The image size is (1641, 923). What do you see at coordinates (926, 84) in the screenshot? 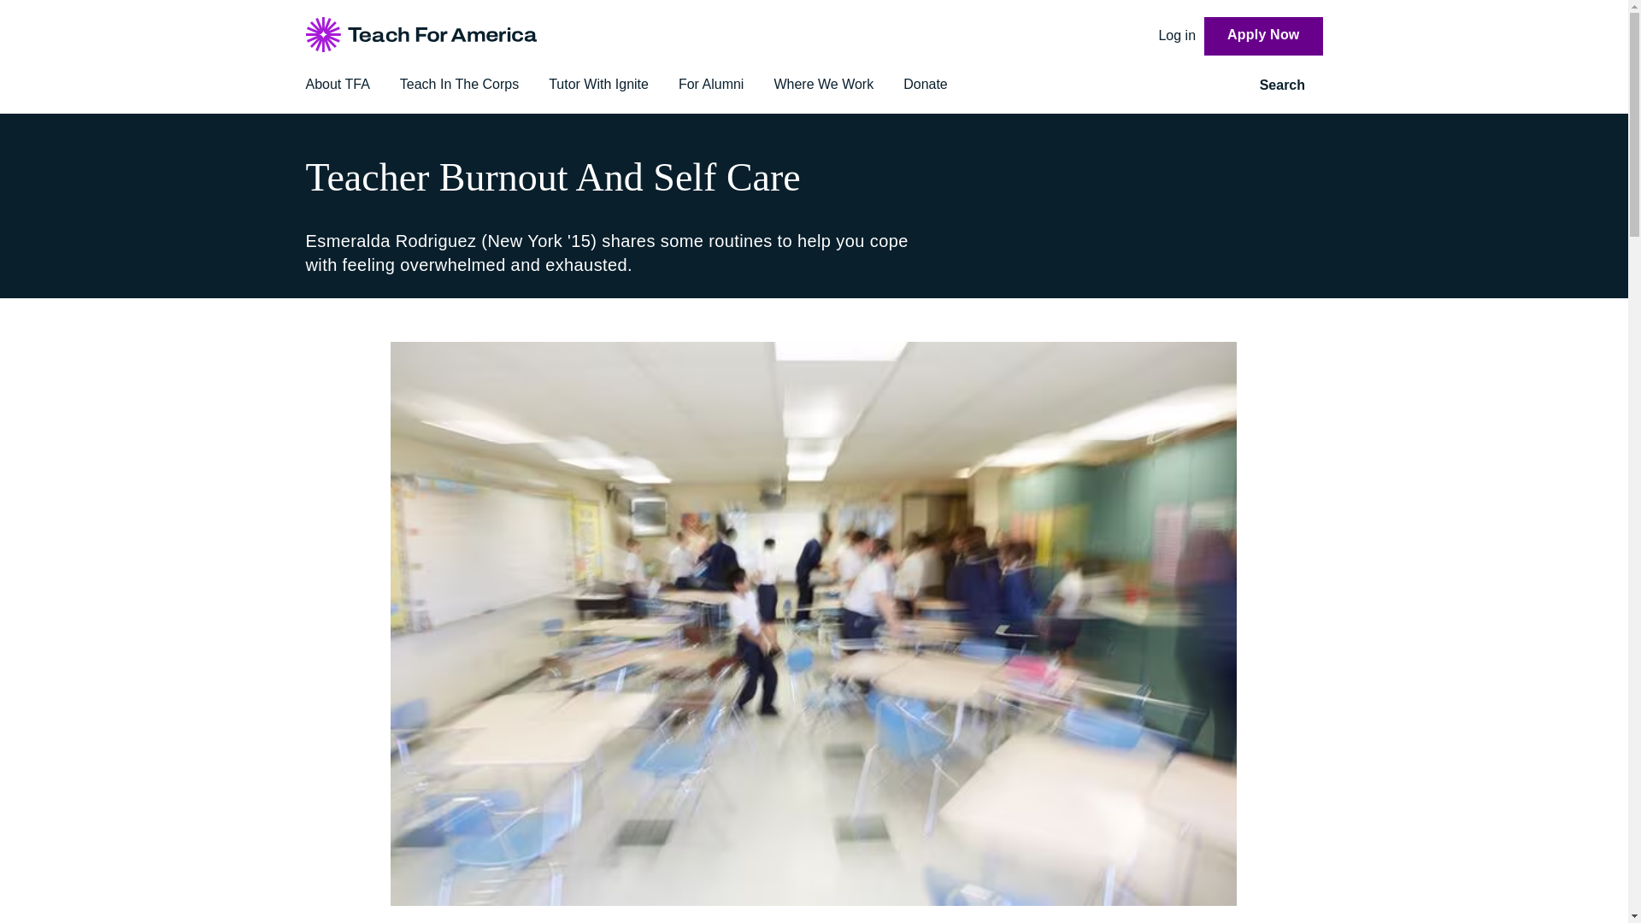
I see `Donate` at bounding box center [926, 84].